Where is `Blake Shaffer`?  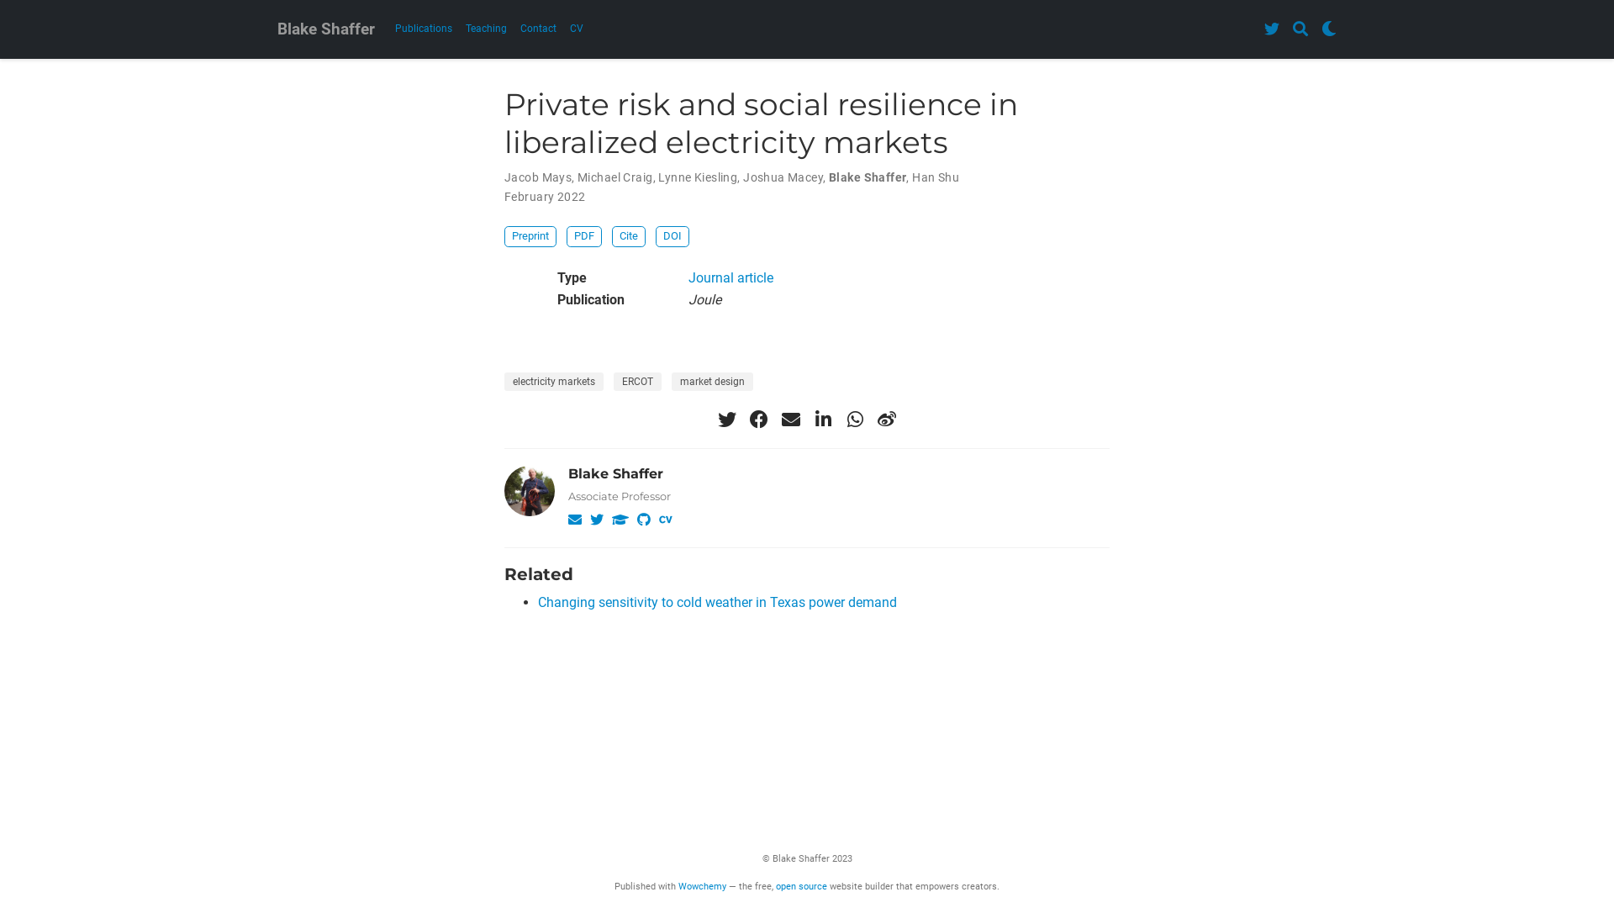
Blake Shaffer is located at coordinates (868, 177).